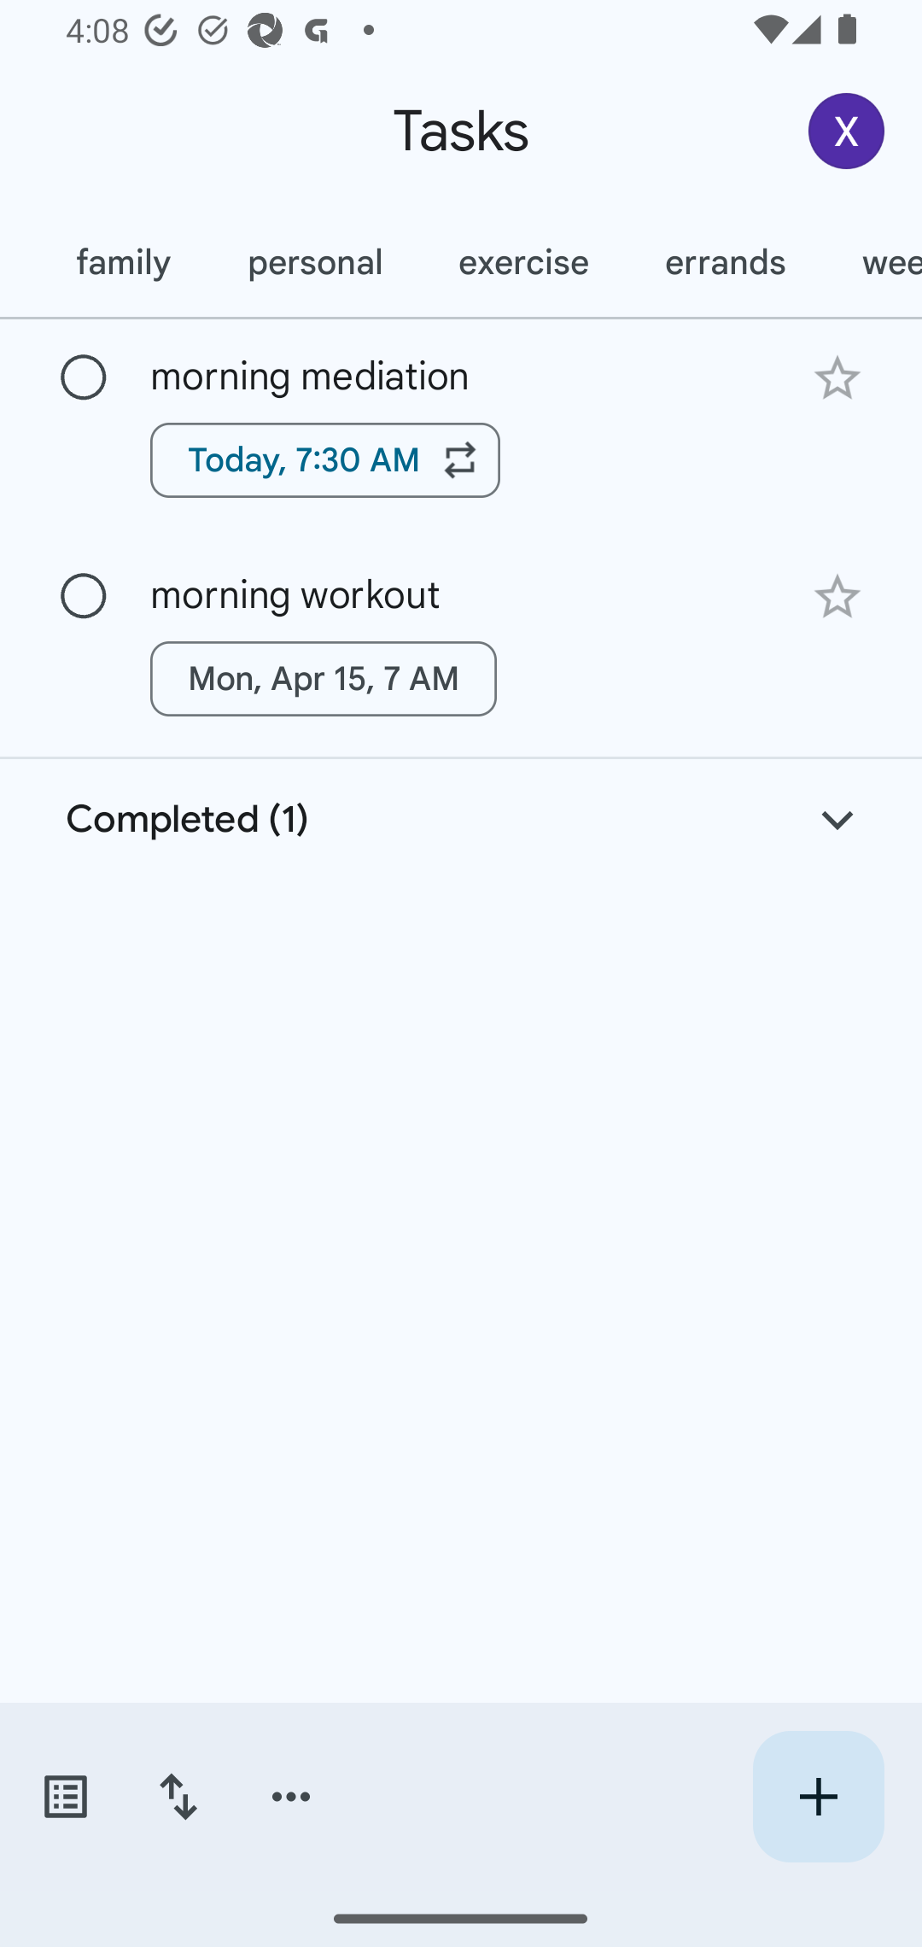 The image size is (922, 1947). I want to click on errands, so click(726, 262).